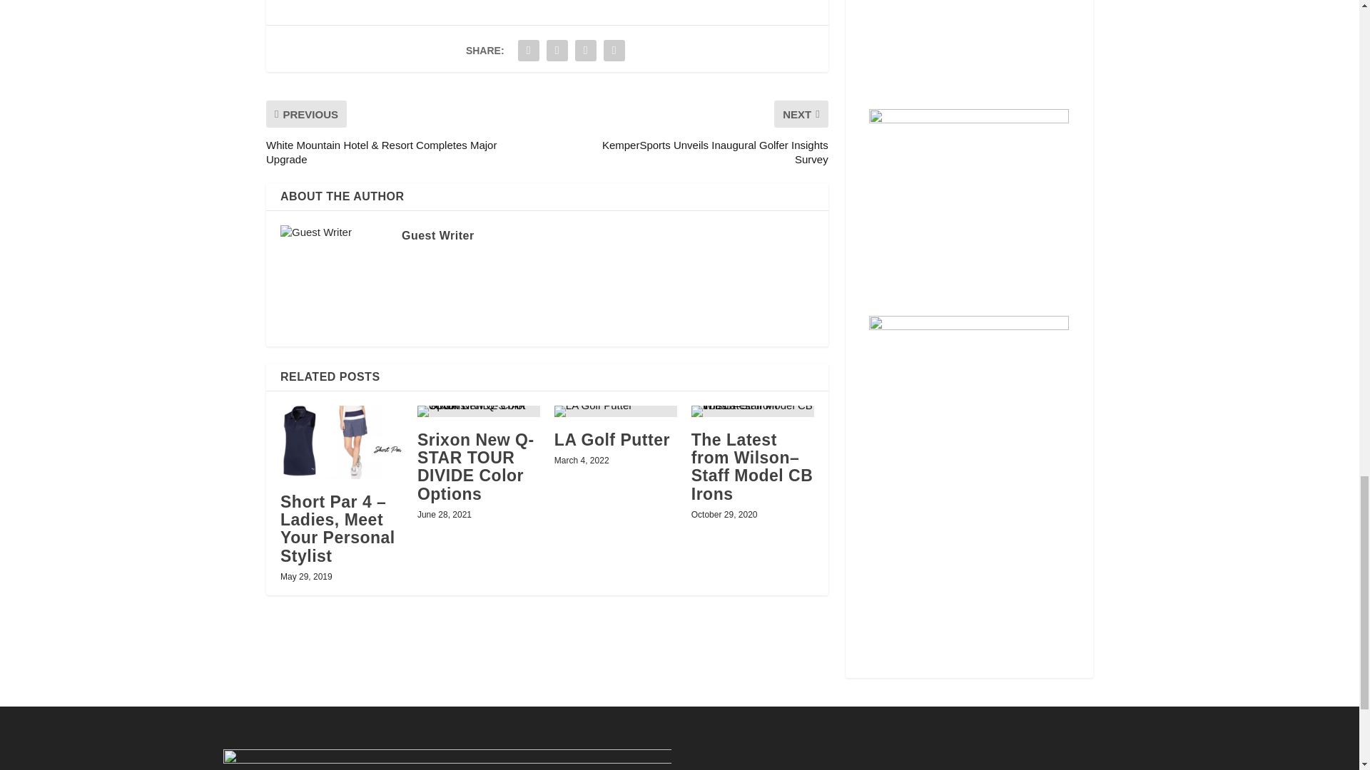 The image size is (1370, 770). I want to click on LA Golf Putter, so click(615, 411).